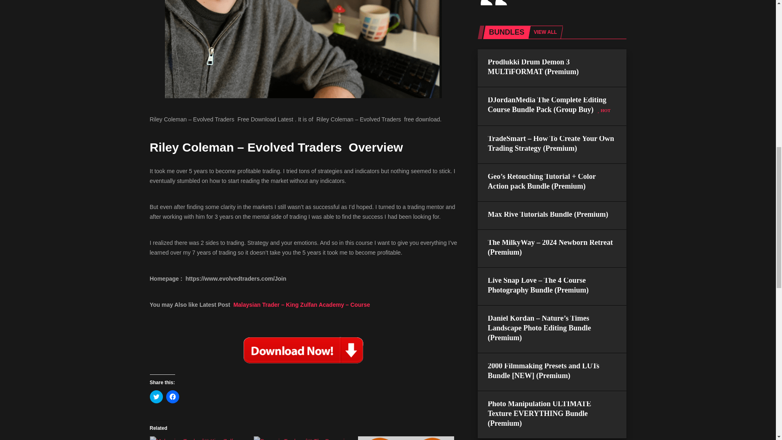  What do you see at coordinates (156, 397) in the screenshot?
I see `Click to share on Twitter` at bounding box center [156, 397].